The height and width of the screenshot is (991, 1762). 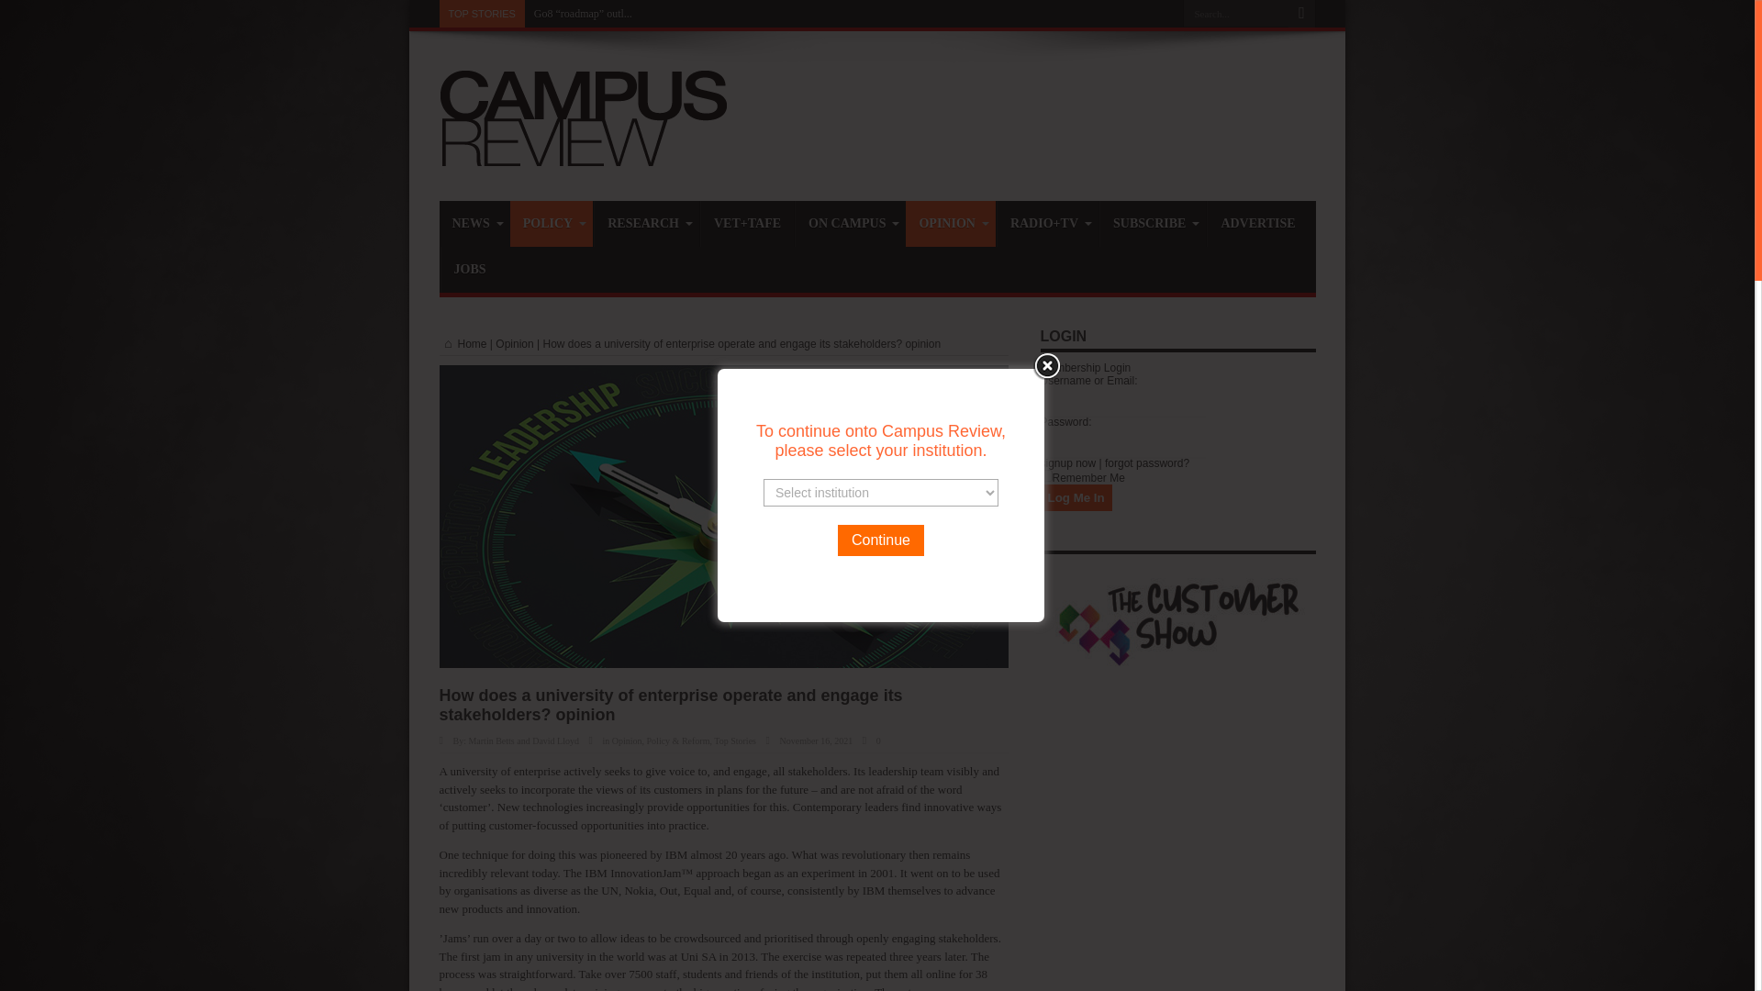 I want to click on Home, so click(x=463, y=344).